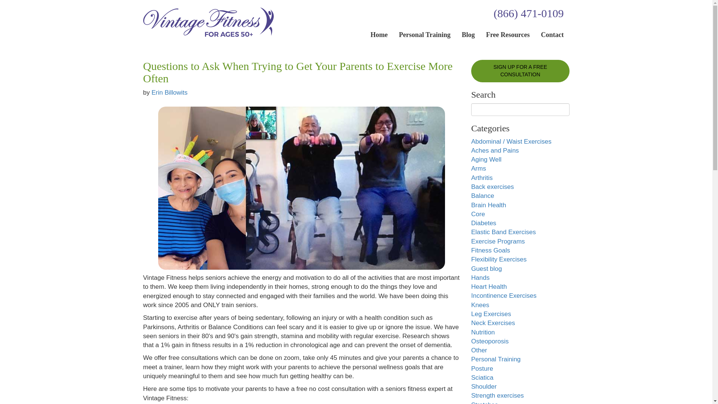 This screenshot has height=404, width=718. Describe the element at coordinates (488, 205) in the screenshot. I see `Brain Health` at that location.